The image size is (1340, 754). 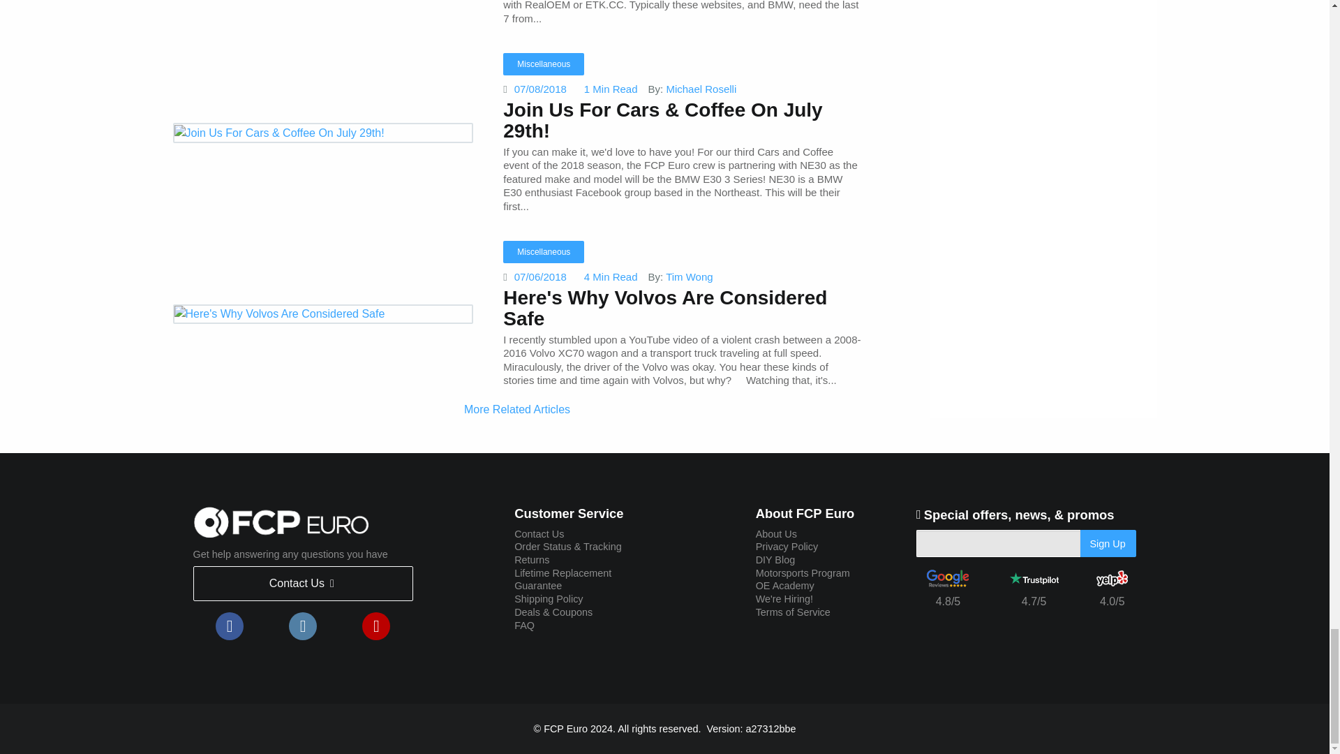 What do you see at coordinates (230, 626) in the screenshot?
I see `Official Facebook Page` at bounding box center [230, 626].